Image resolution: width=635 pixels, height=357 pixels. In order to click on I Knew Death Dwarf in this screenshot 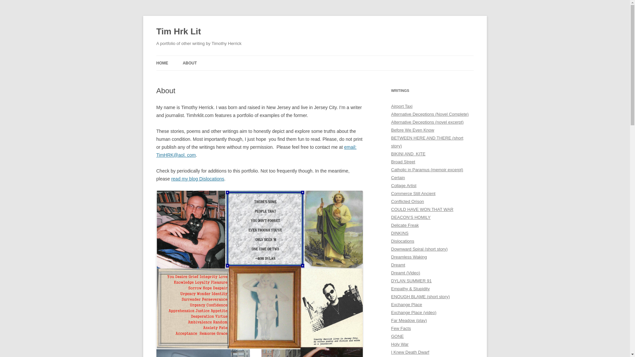, I will do `click(410, 352)`.